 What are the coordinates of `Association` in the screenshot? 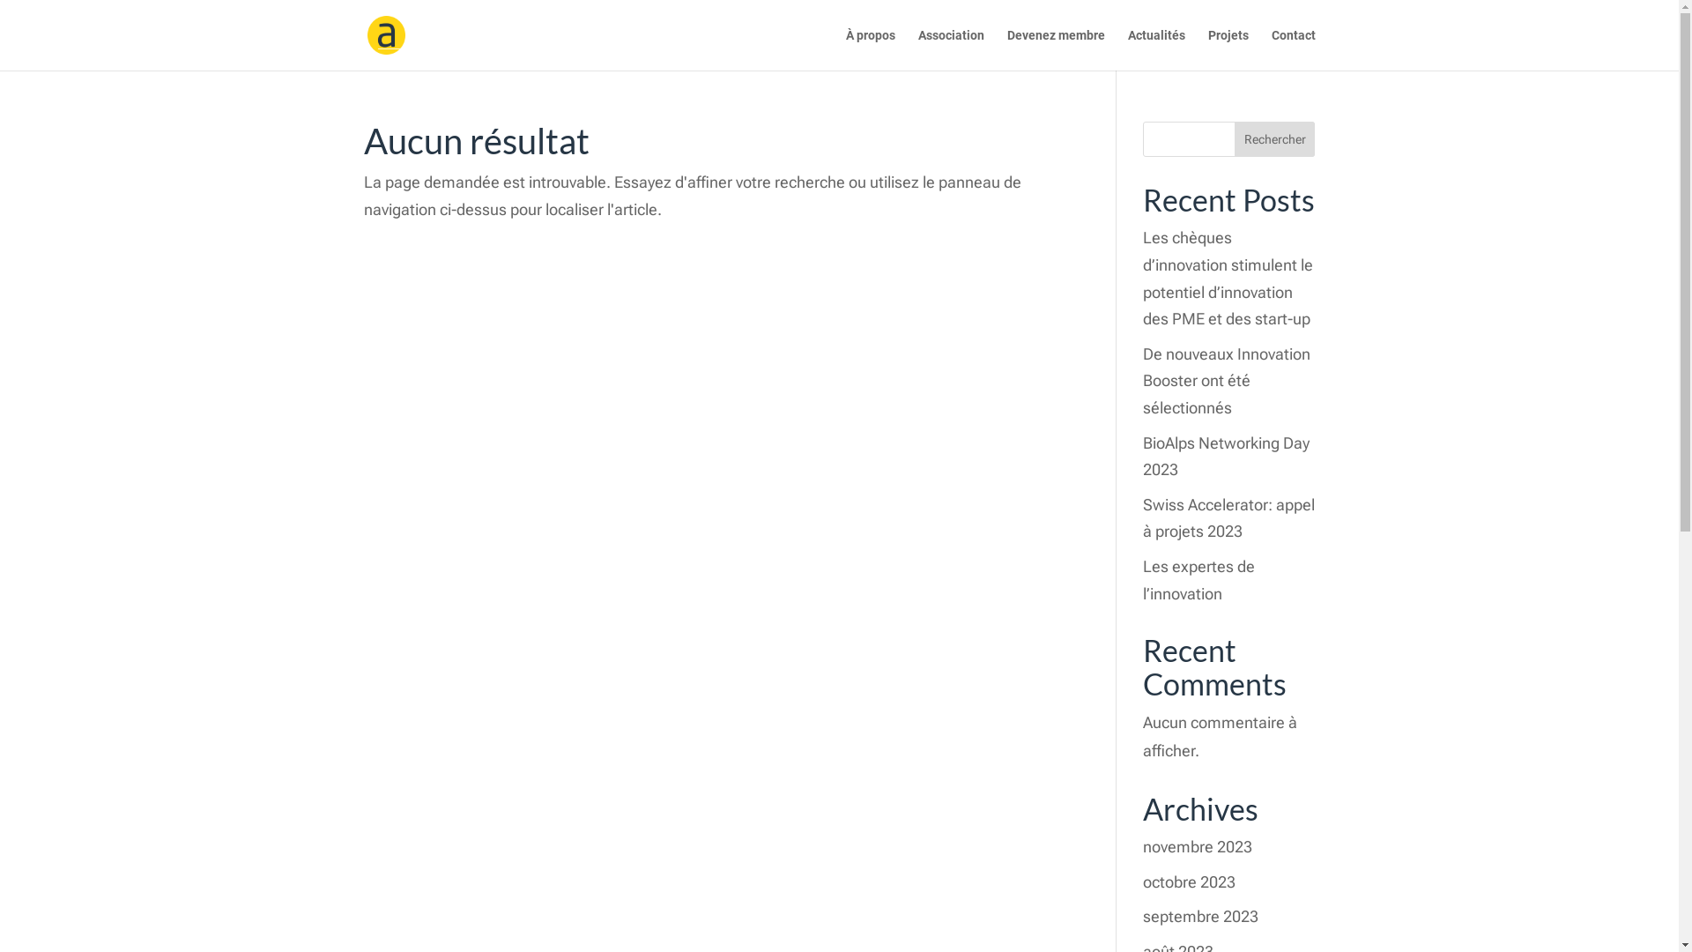 It's located at (952, 49).